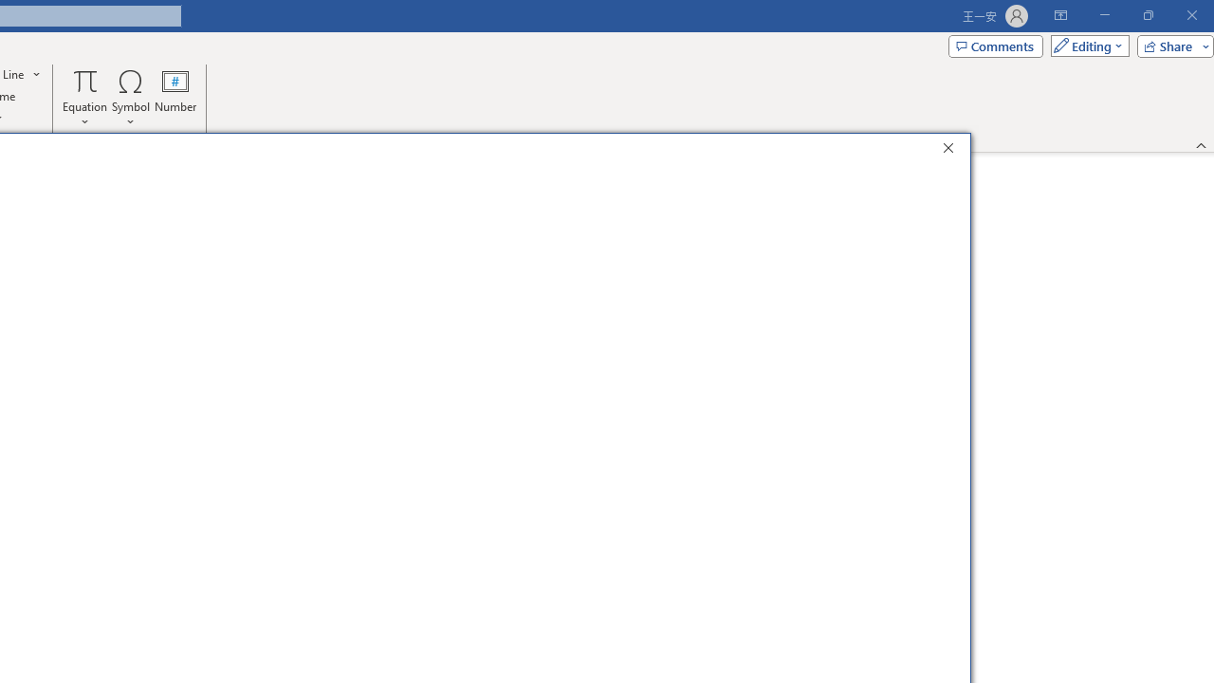  I want to click on Equation, so click(85, 80).